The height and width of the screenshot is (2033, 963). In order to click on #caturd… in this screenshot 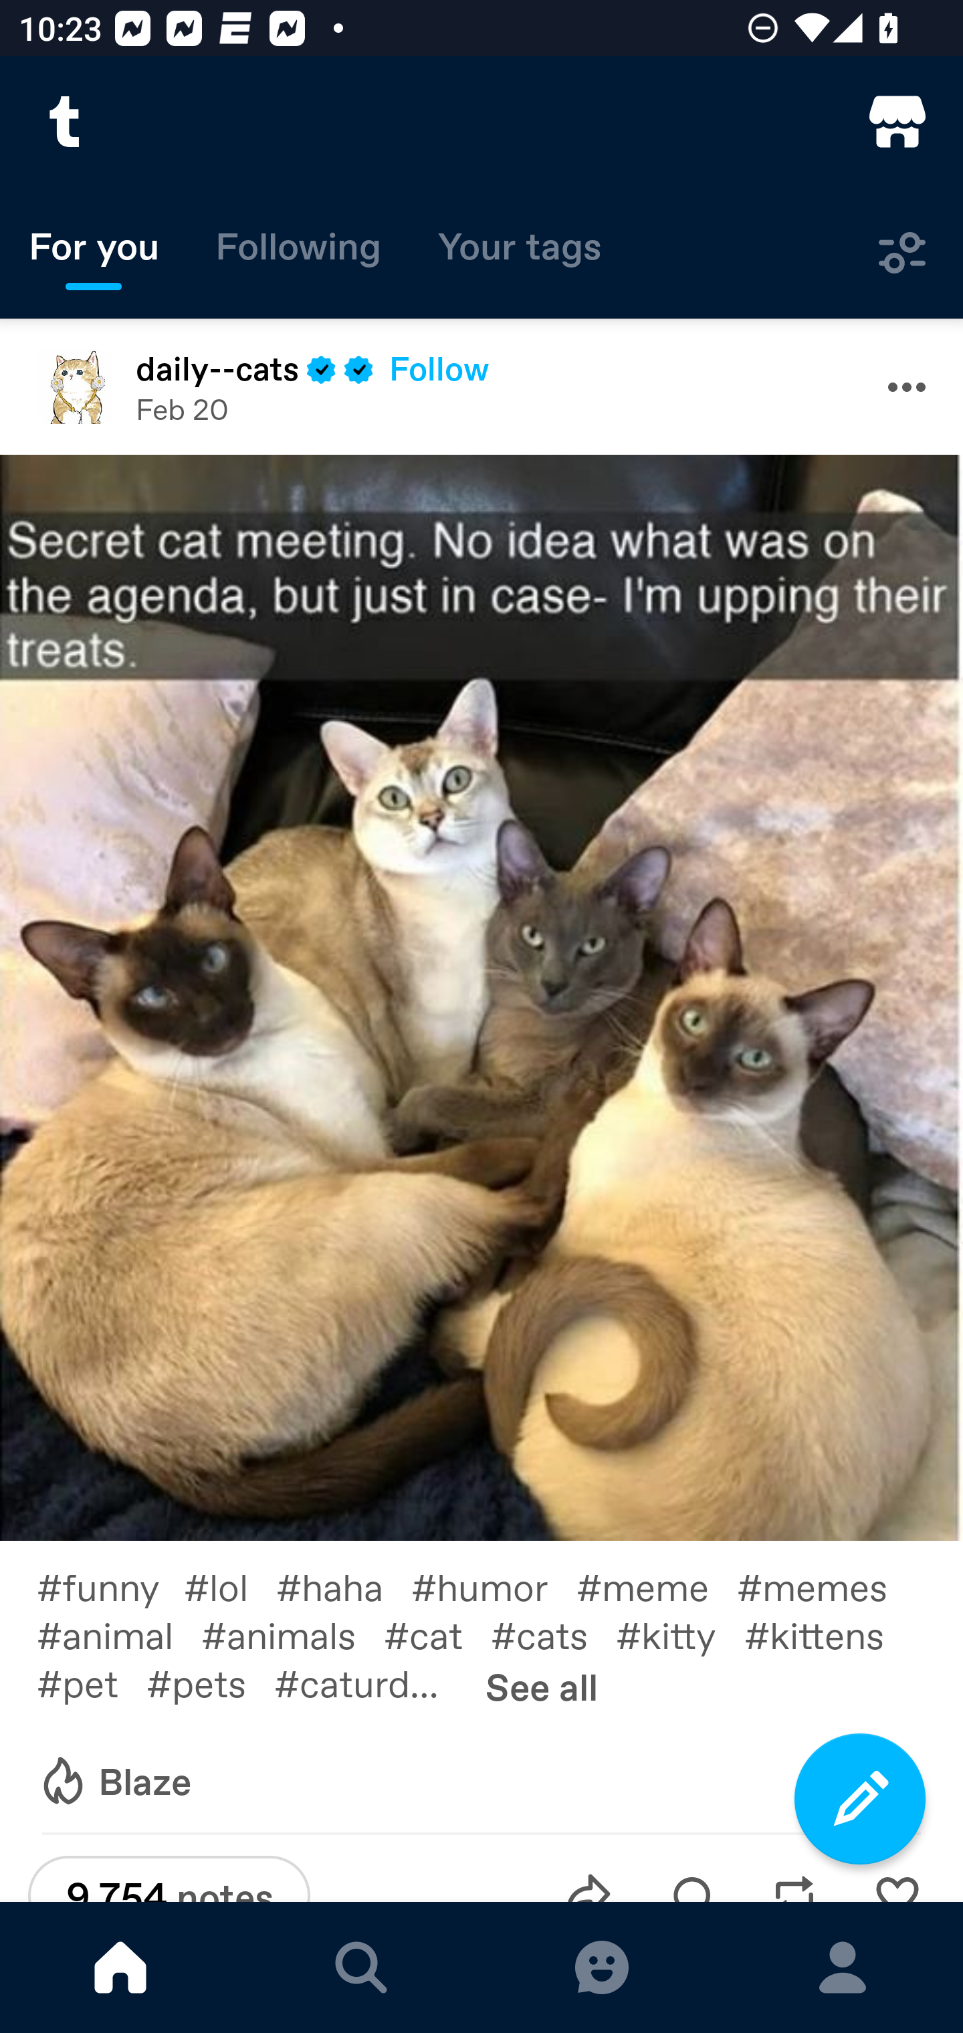, I will do `click(370, 1682)`.